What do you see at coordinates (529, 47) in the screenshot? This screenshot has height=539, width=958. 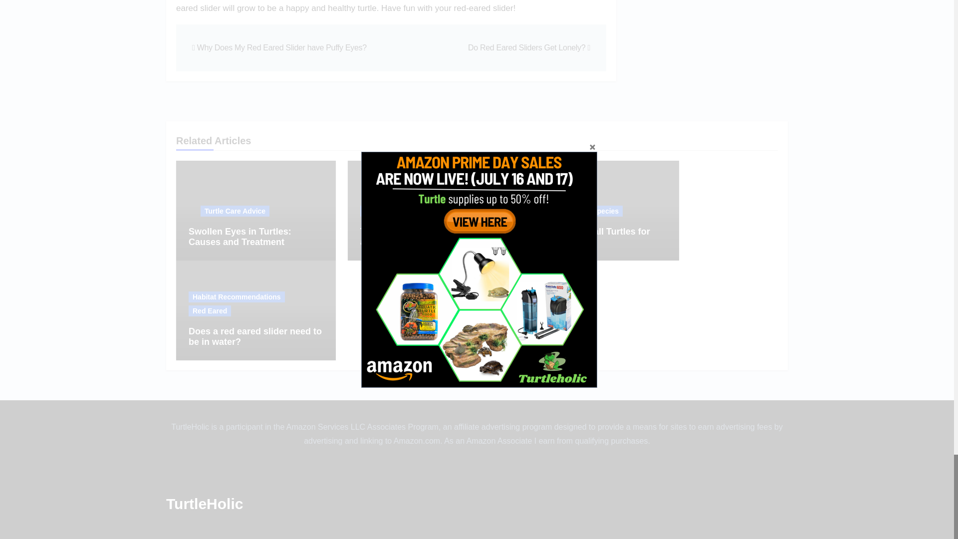 I see `Do Red Eared Sliders Get Lonely?` at bounding box center [529, 47].